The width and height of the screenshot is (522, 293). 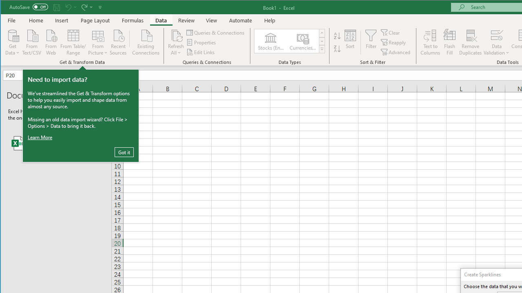 I want to click on Book1 (version 1).xlsb  [AutoRecovered], so click(x=56, y=143).